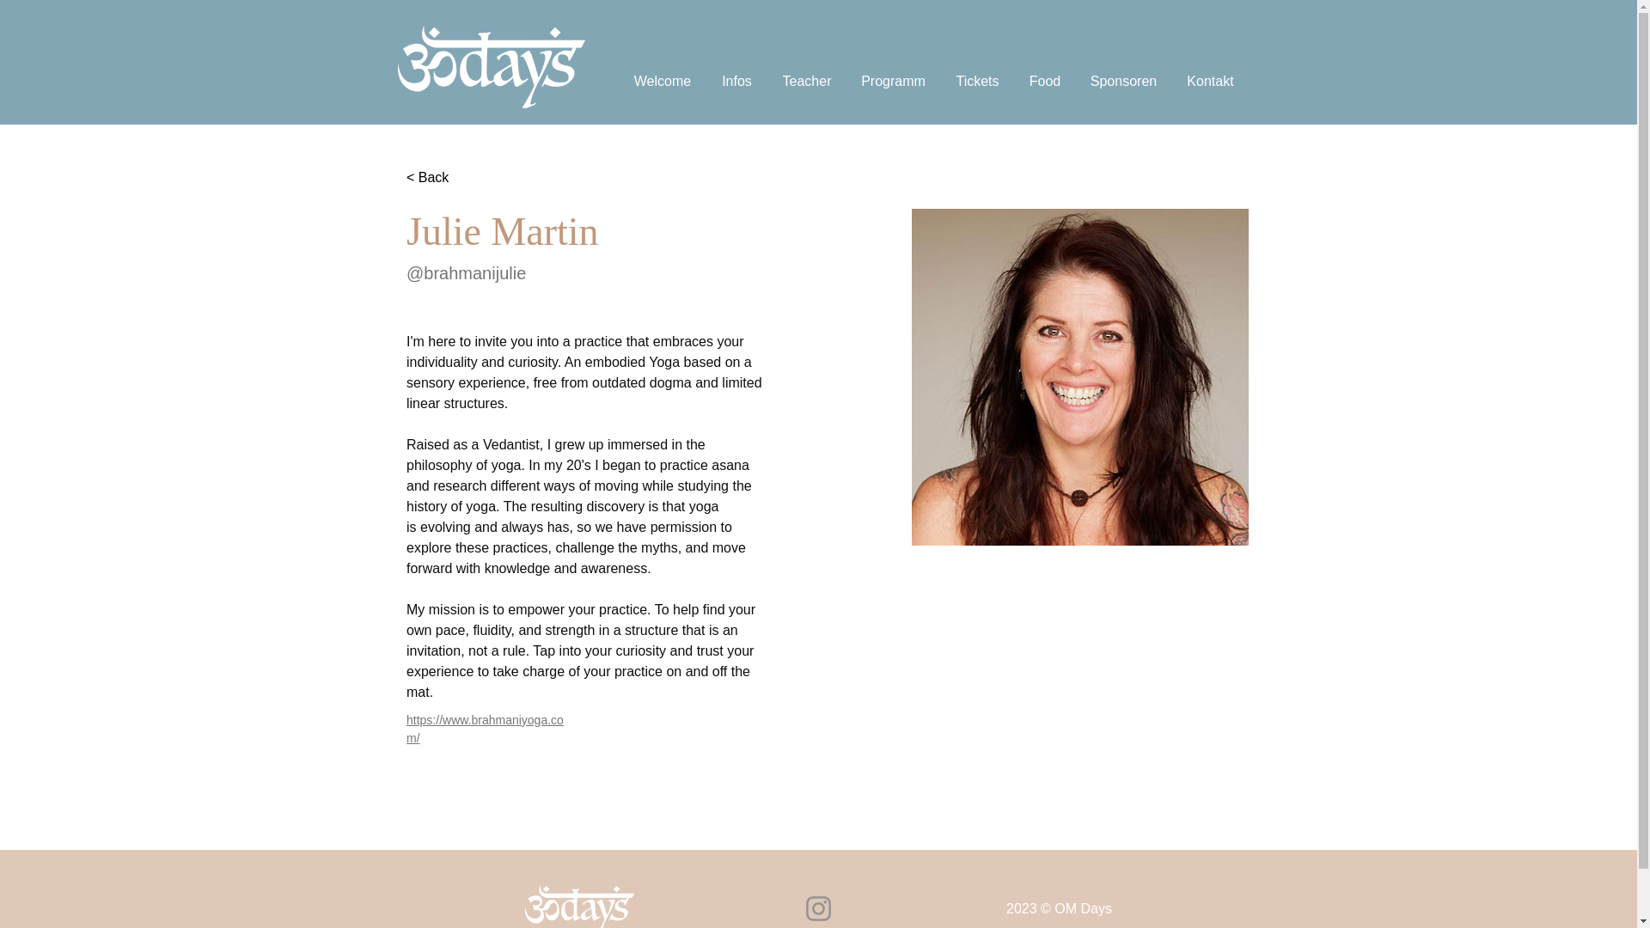  I want to click on Bildschirmfoto 2024-02-25 um 19.23.31.png, so click(1080, 377).